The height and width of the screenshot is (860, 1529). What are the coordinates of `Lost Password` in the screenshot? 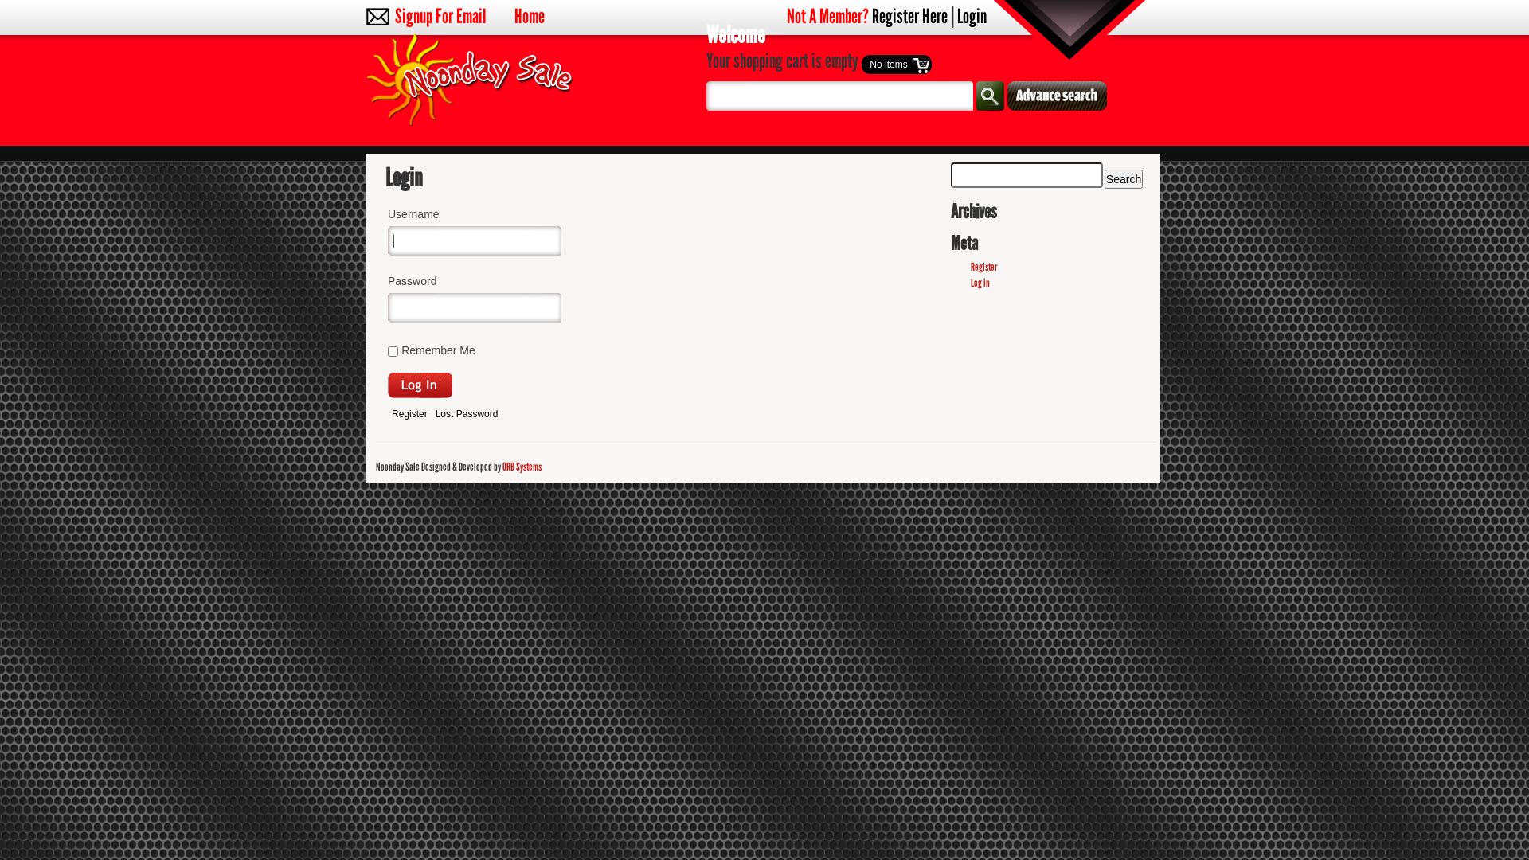 It's located at (467, 414).